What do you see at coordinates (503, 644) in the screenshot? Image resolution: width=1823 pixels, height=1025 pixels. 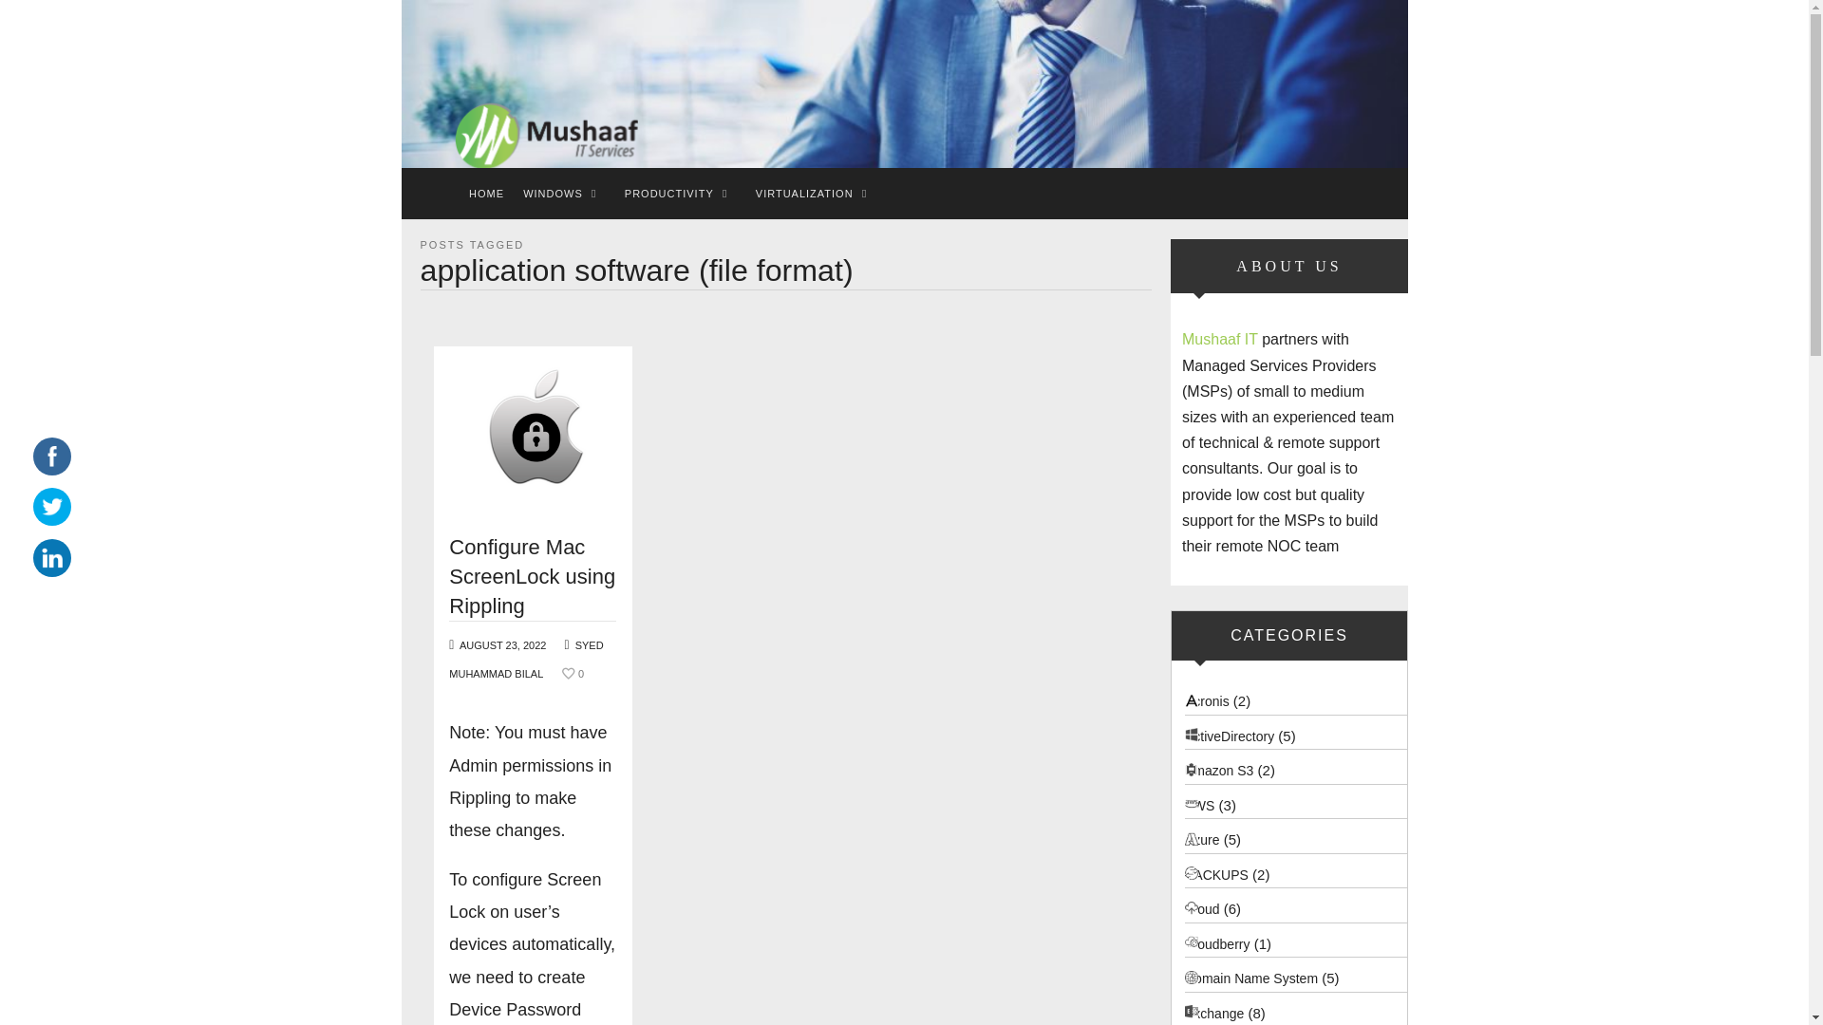 I see `AUGUST 23, 2022` at bounding box center [503, 644].